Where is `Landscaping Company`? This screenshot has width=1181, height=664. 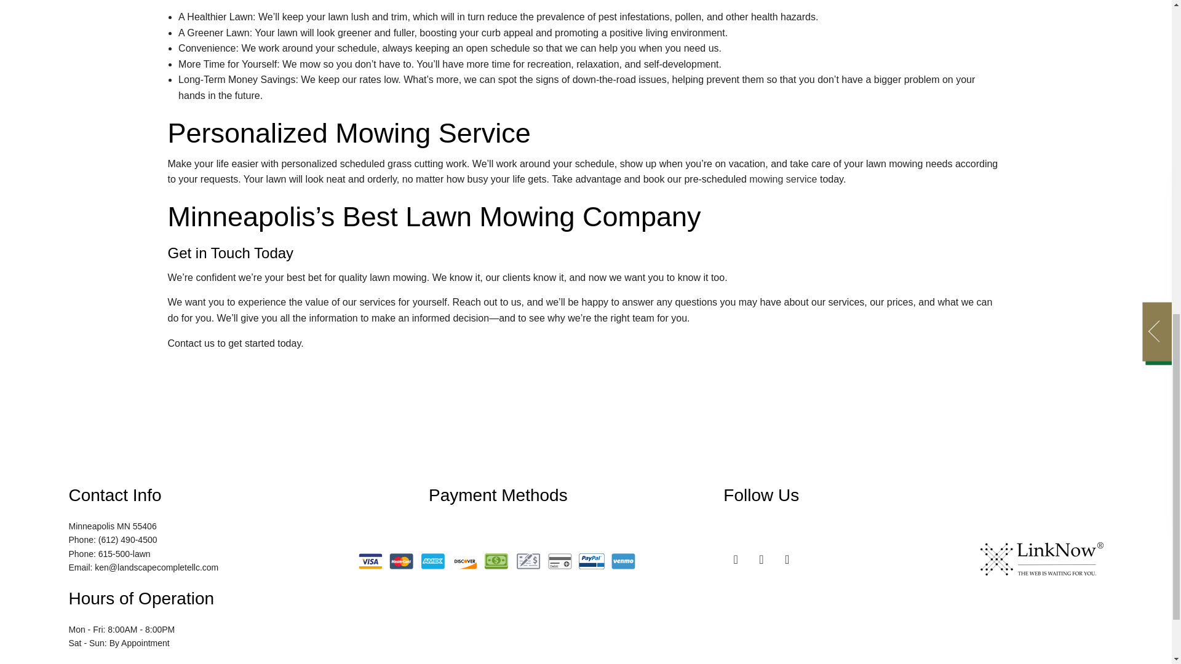
Landscaping Company is located at coordinates (782, 179).